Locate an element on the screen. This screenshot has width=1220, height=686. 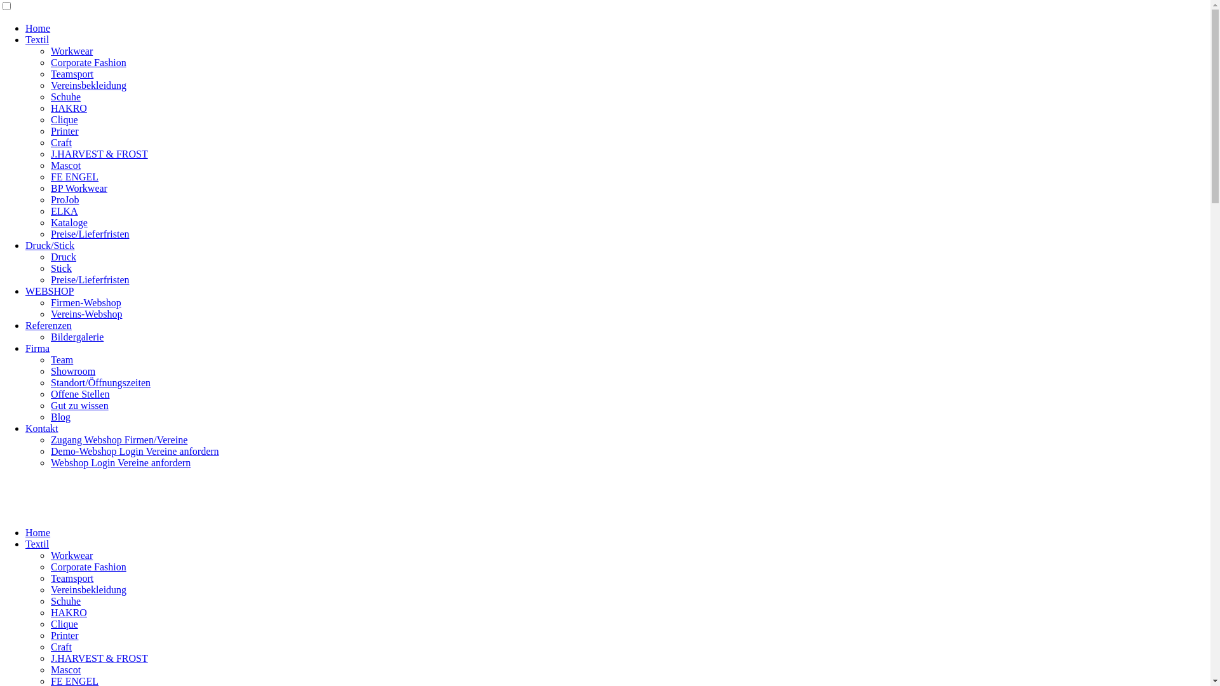
Showroom is located at coordinates (73, 371).